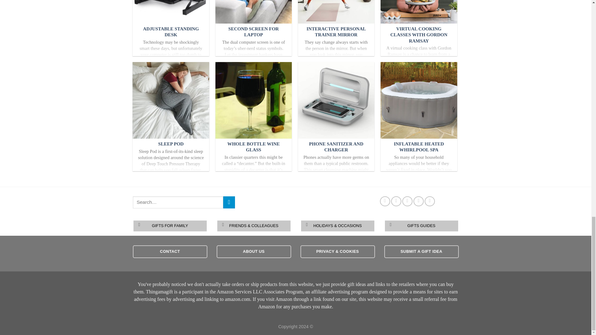 This screenshot has width=596, height=335. What do you see at coordinates (396, 201) in the screenshot?
I see `Share on Twitter` at bounding box center [396, 201].